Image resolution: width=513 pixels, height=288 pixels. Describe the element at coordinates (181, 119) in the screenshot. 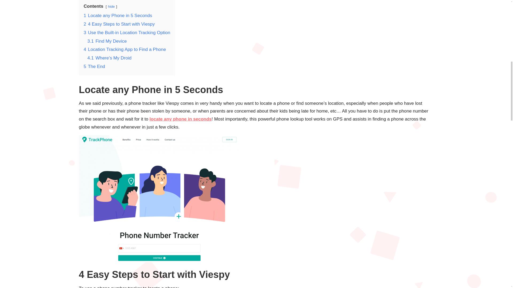

I see `locate any phone in seconds` at that location.